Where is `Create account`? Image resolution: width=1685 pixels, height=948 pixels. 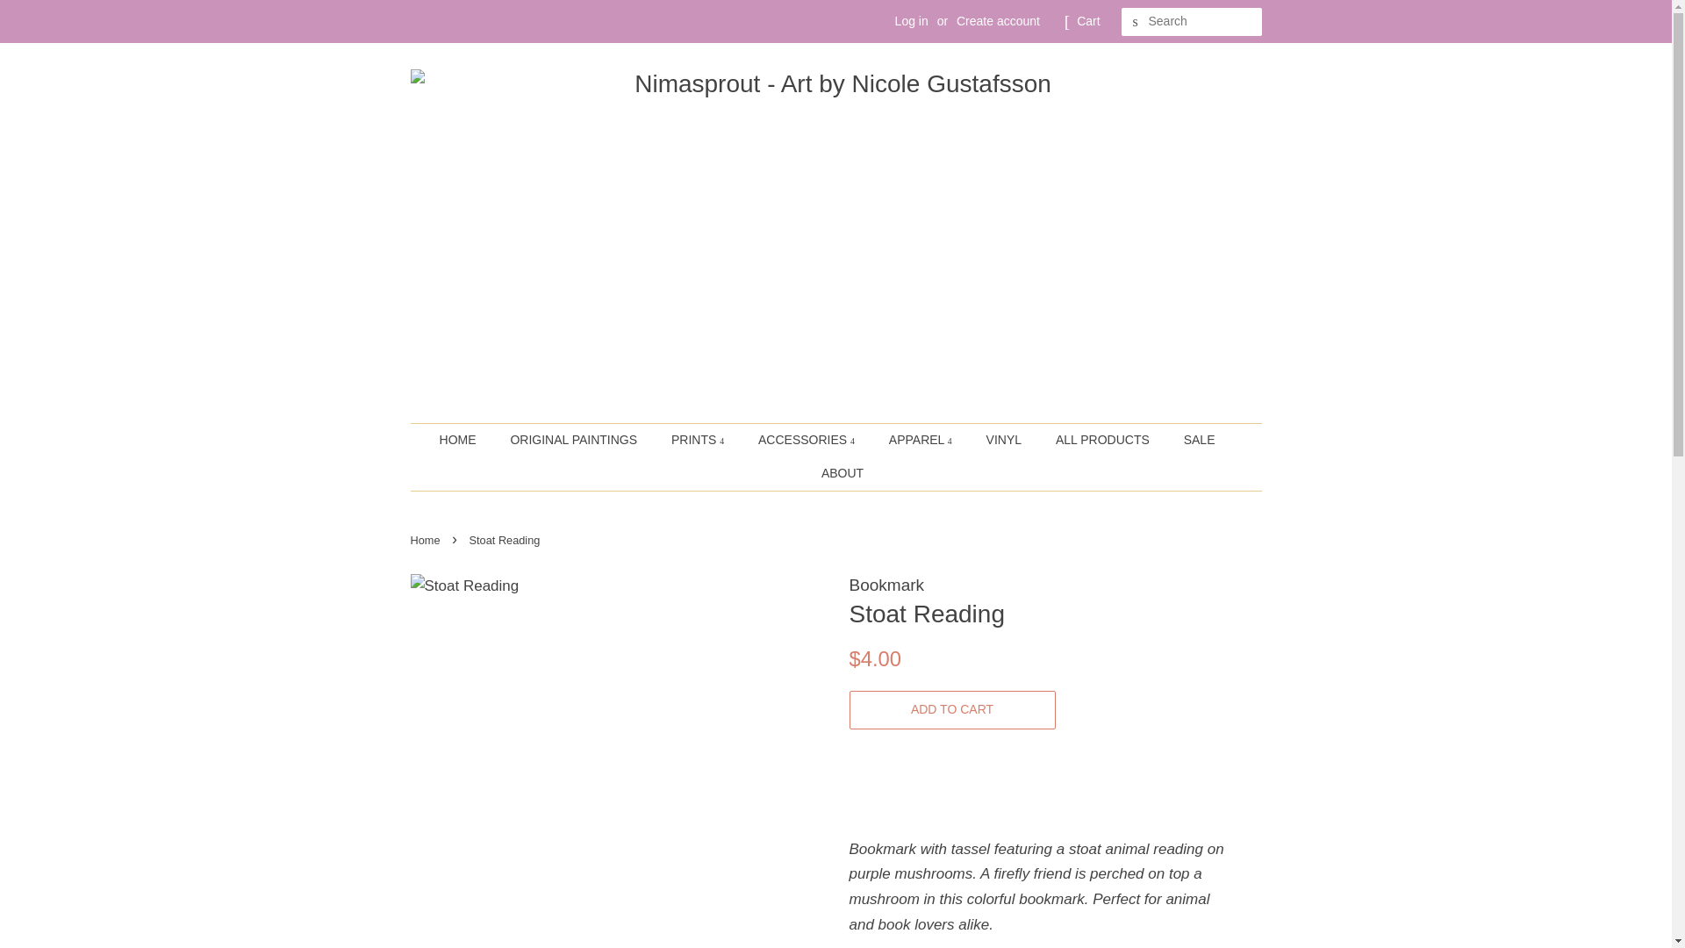
Create account is located at coordinates (998, 21).